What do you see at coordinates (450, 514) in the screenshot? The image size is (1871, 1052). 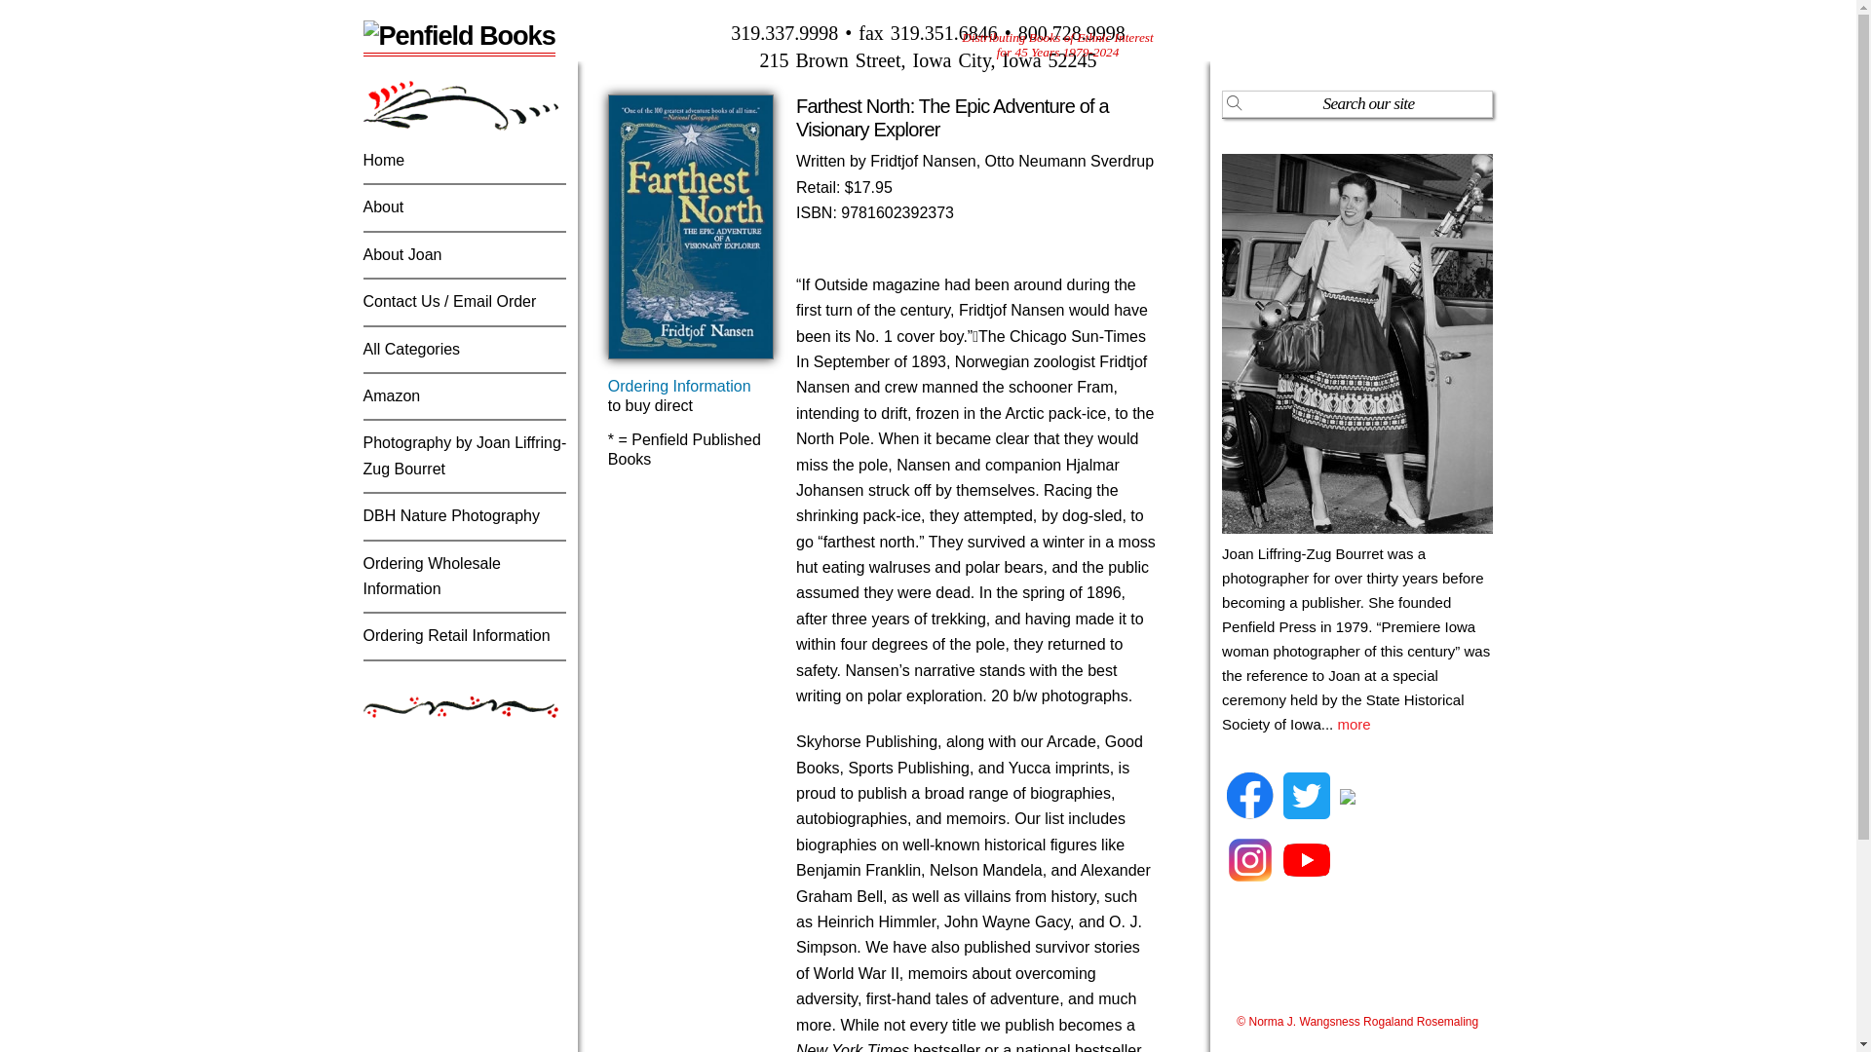 I see `DBH Nature Photography` at bounding box center [450, 514].